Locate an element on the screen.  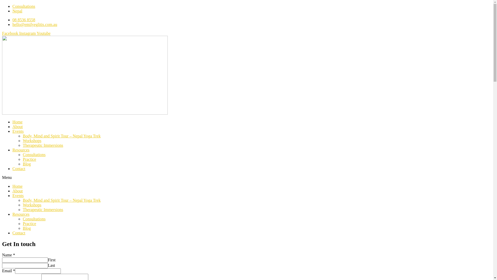
About is located at coordinates (18, 127).